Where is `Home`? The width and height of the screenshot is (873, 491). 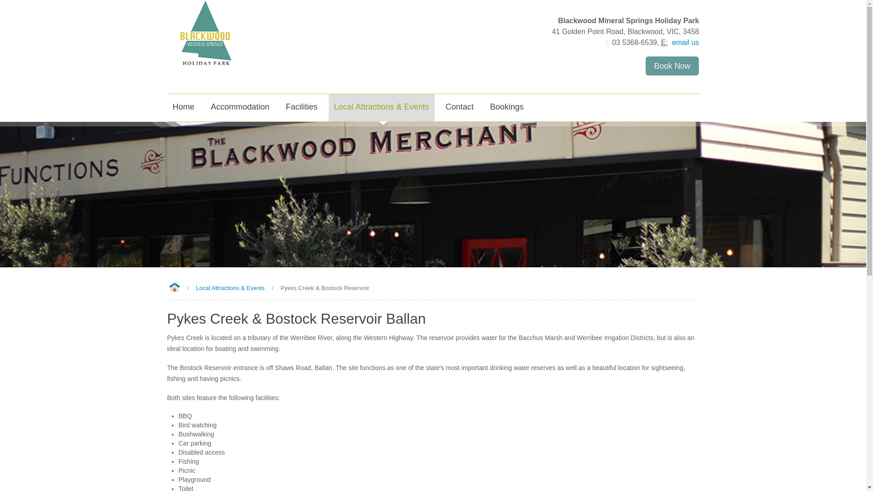 Home is located at coordinates (184, 107).